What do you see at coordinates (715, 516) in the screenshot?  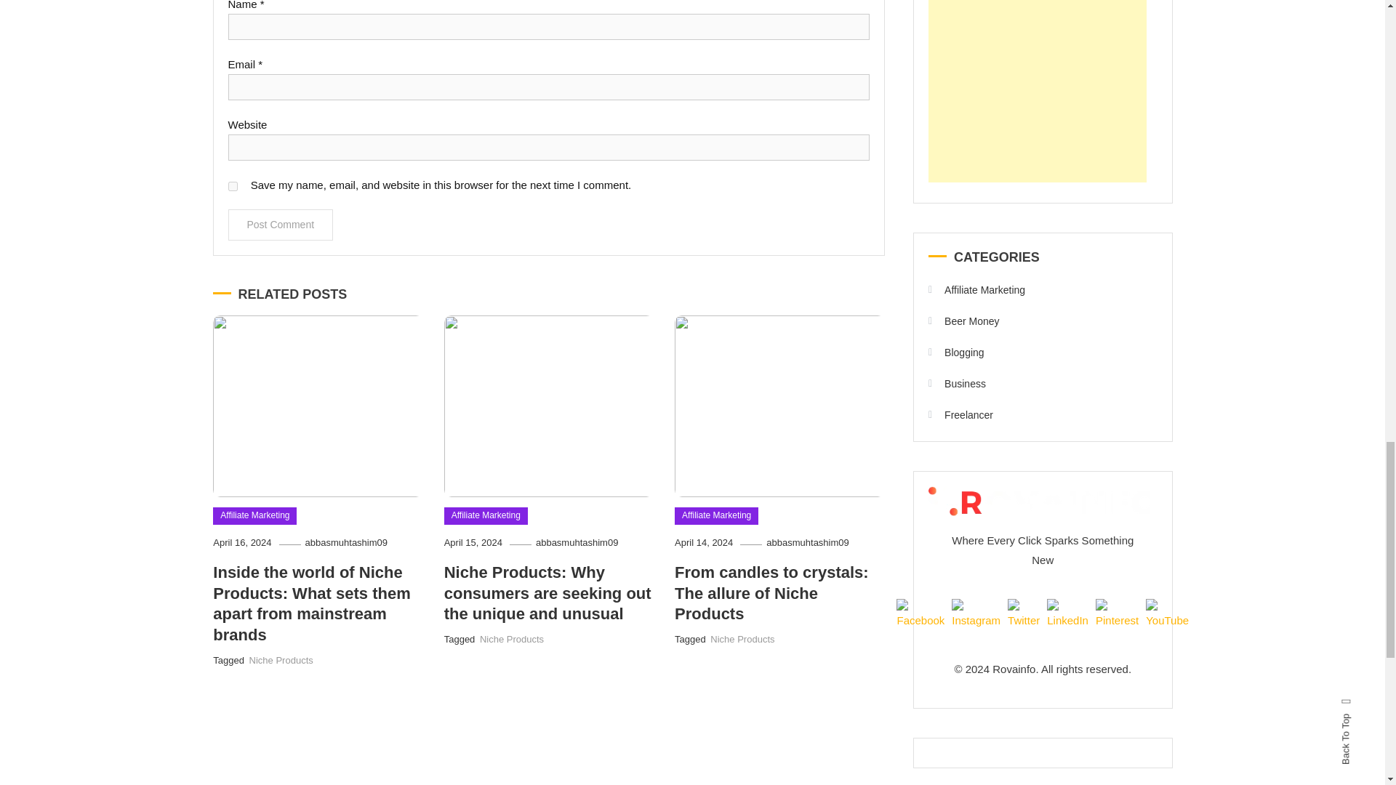 I see `Affiliate Marketing` at bounding box center [715, 516].